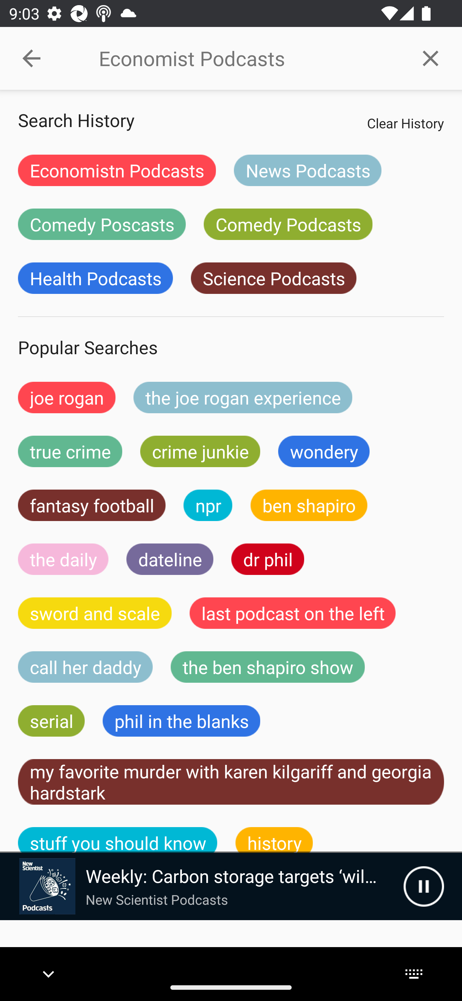 Image resolution: width=462 pixels, height=1001 pixels. Describe the element at coordinates (85, 667) in the screenshot. I see `call her daddy` at that location.